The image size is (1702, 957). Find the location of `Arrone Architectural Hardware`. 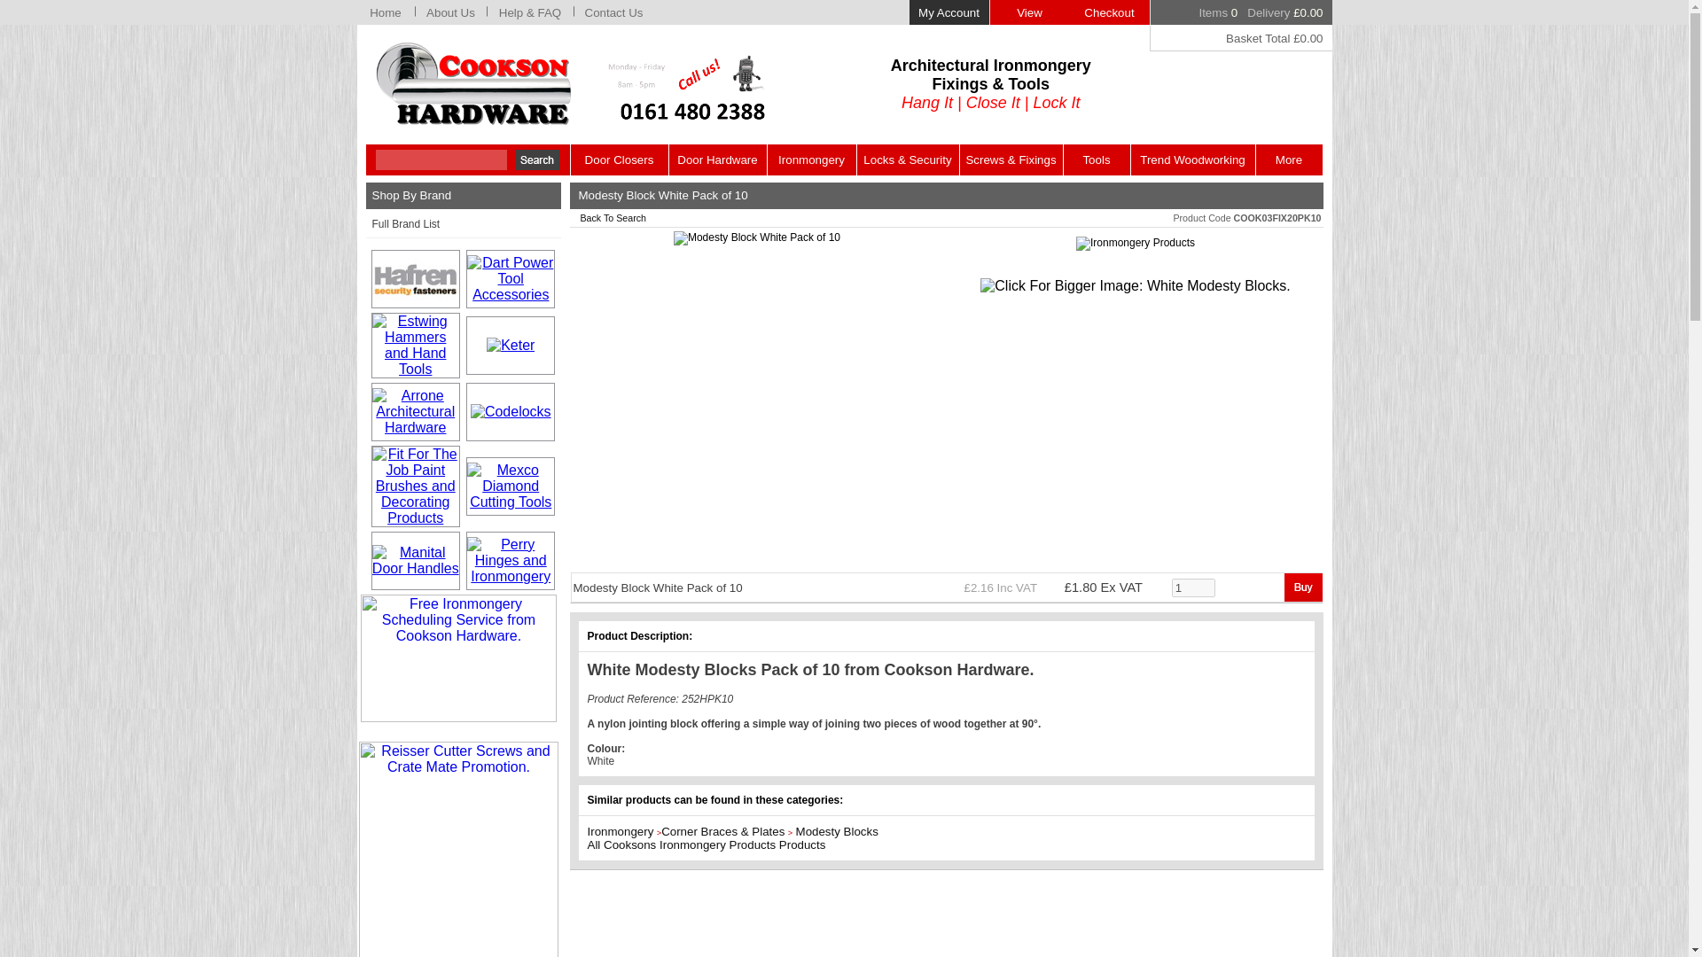

Arrone Architectural Hardware is located at coordinates (416, 412).